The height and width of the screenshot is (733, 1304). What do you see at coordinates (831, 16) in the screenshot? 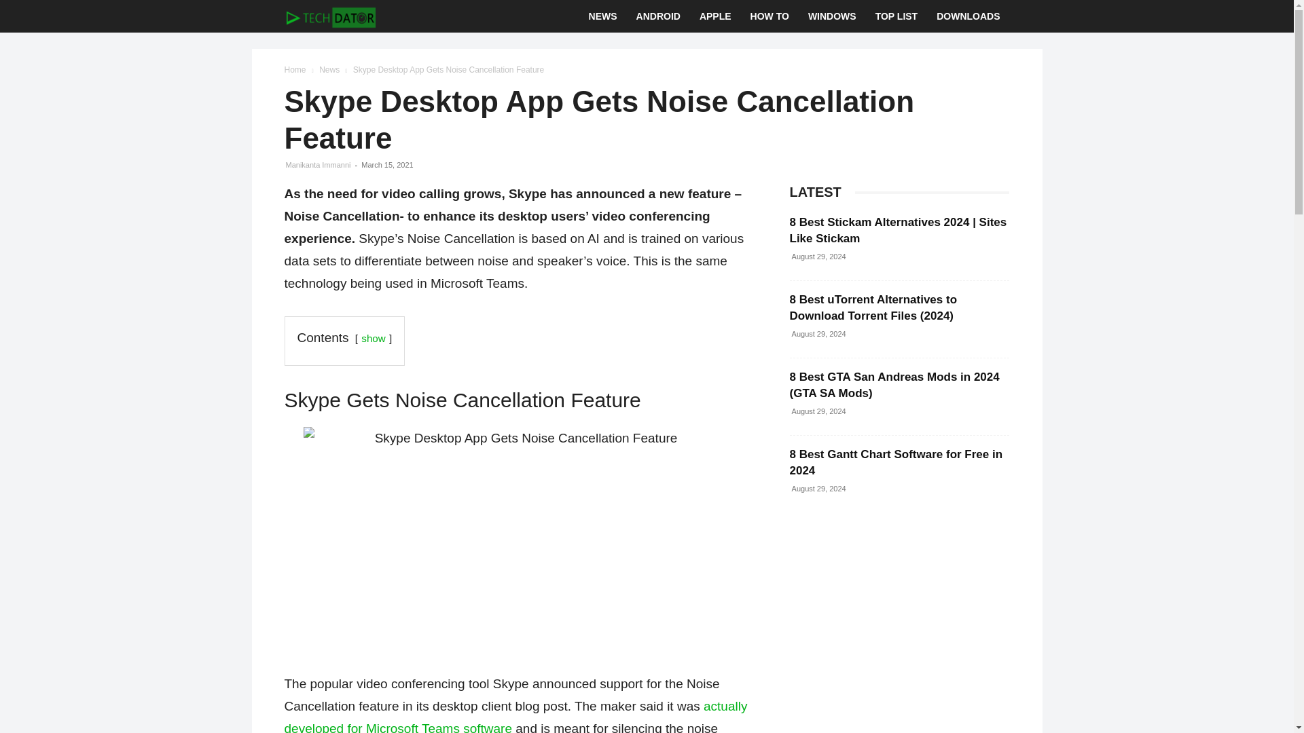
I see `WINDOWS` at bounding box center [831, 16].